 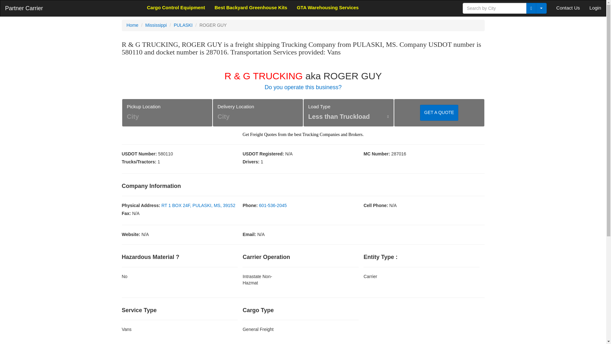 What do you see at coordinates (24, 8) in the screenshot?
I see `Partner Carrier` at bounding box center [24, 8].